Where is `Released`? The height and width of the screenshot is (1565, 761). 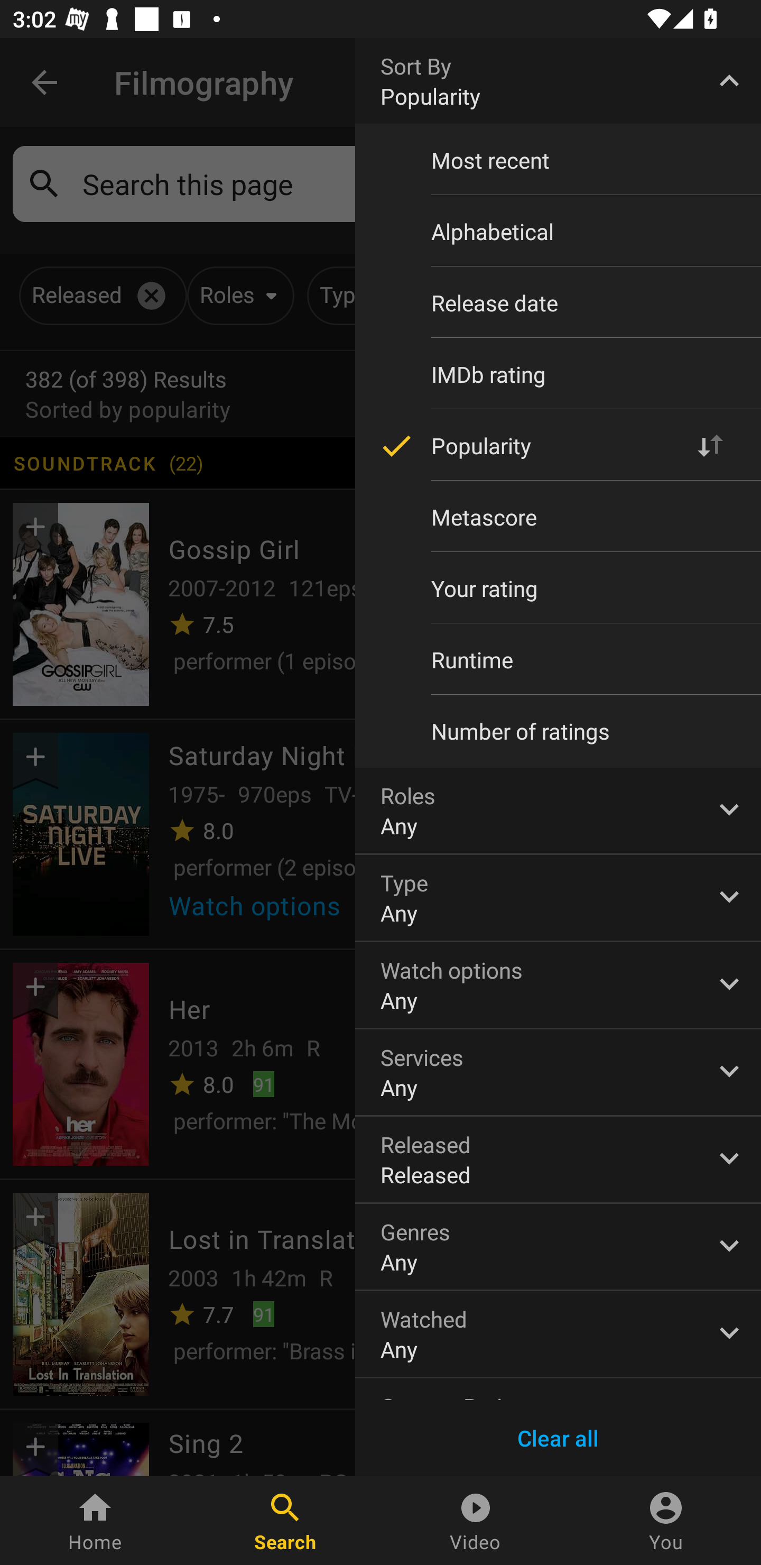
Released is located at coordinates (558, 1159).